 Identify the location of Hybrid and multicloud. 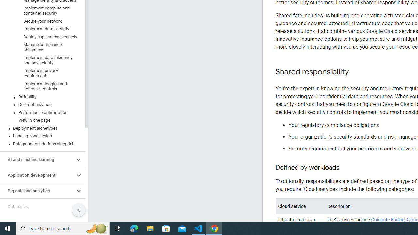
(37, 222).